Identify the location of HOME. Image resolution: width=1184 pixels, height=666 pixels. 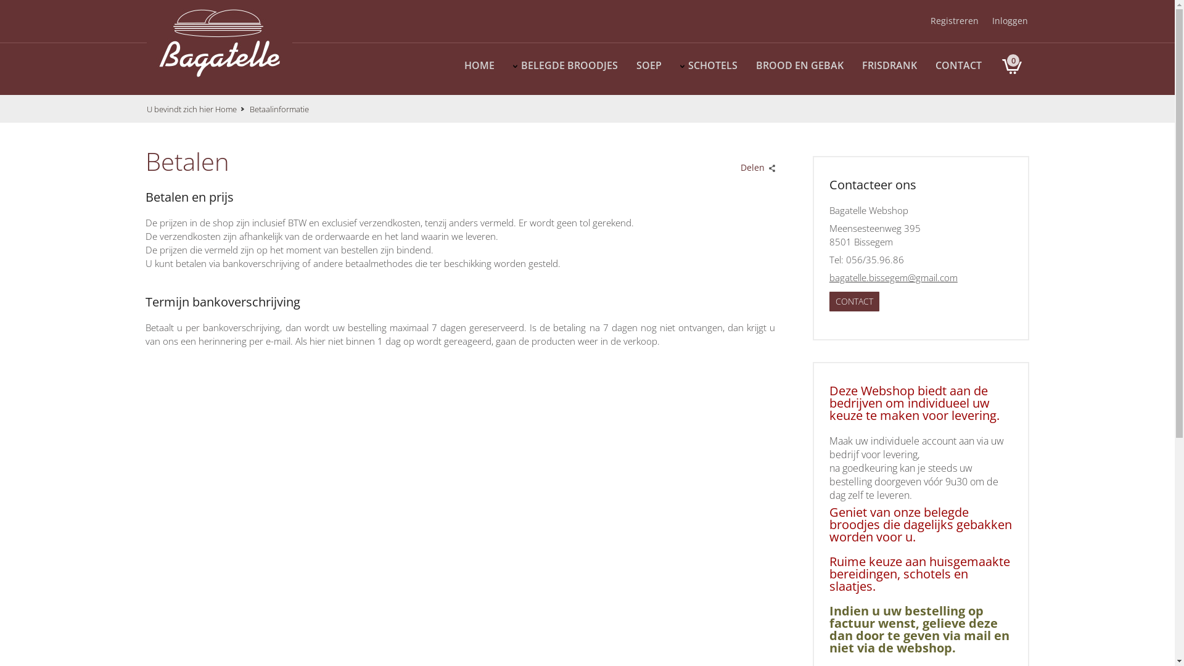
(480, 64).